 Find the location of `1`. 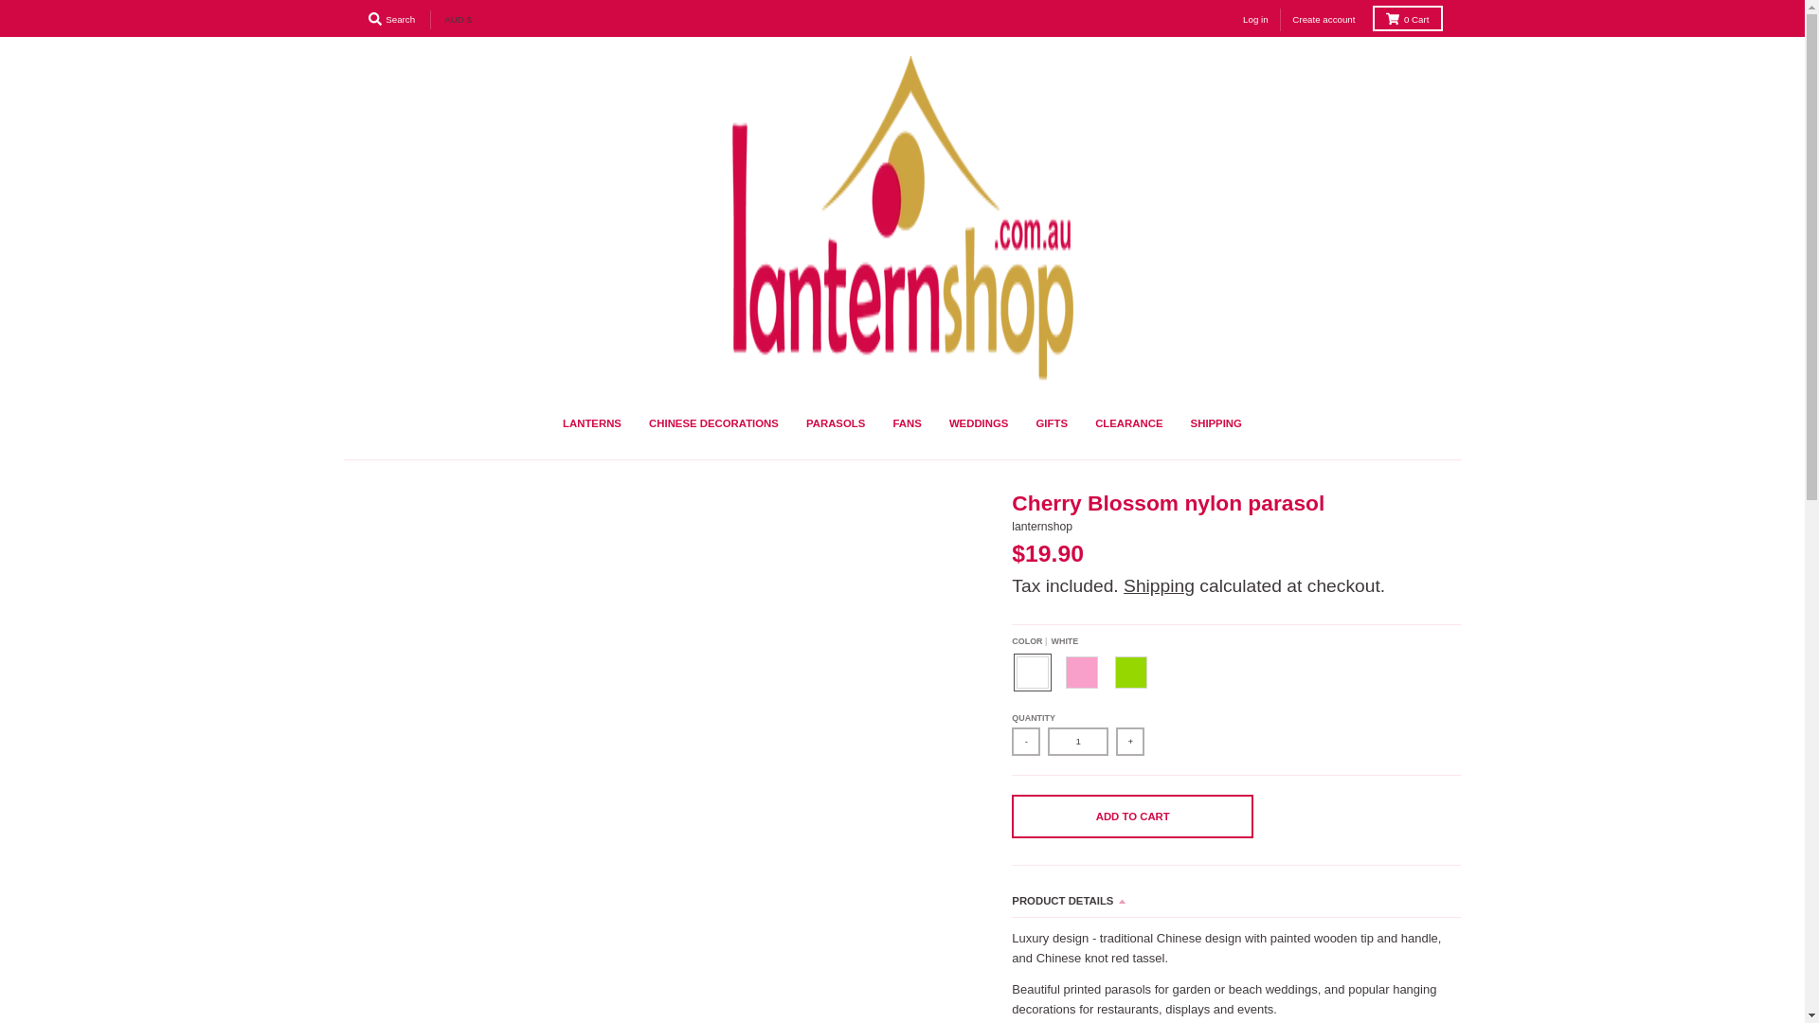

1 is located at coordinates (1077, 741).